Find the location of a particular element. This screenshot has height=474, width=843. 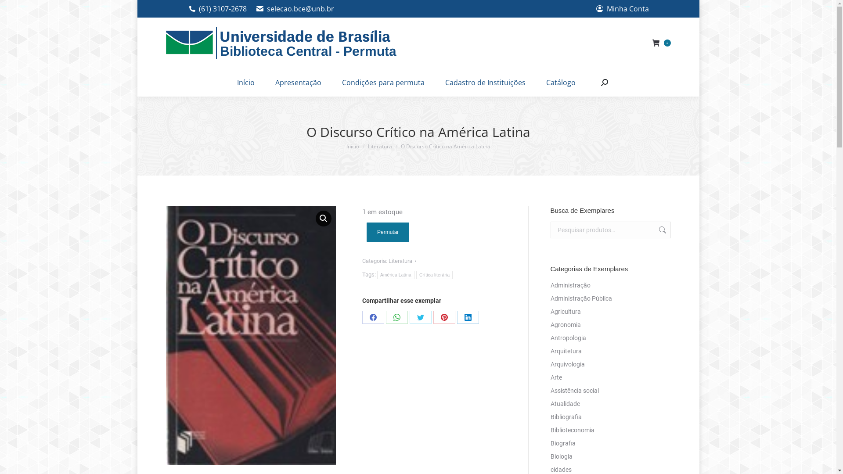

Minha Conta is located at coordinates (622, 9).